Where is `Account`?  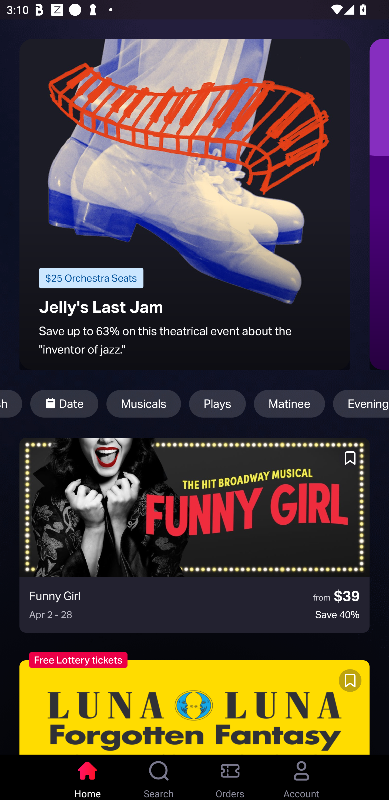
Account is located at coordinates (301, 777).